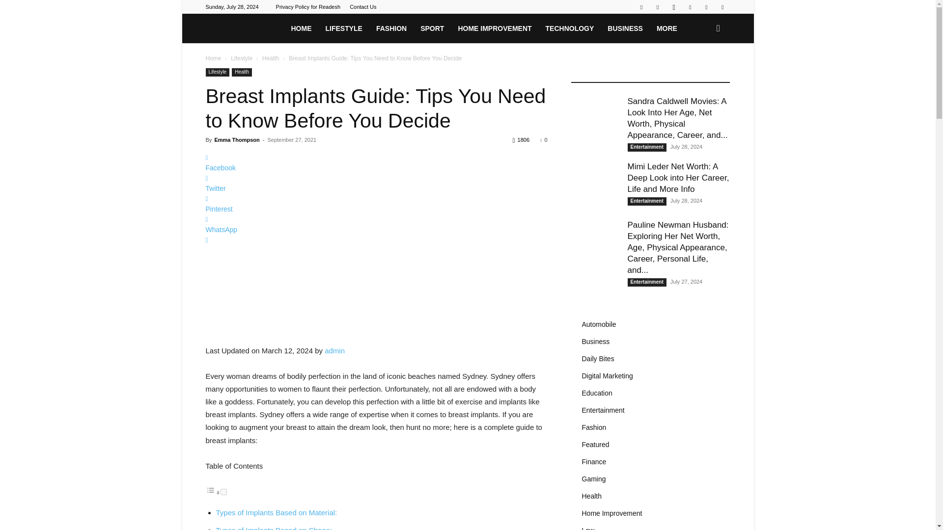 This screenshot has height=530, width=943. I want to click on Vimeo, so click(706, 7).